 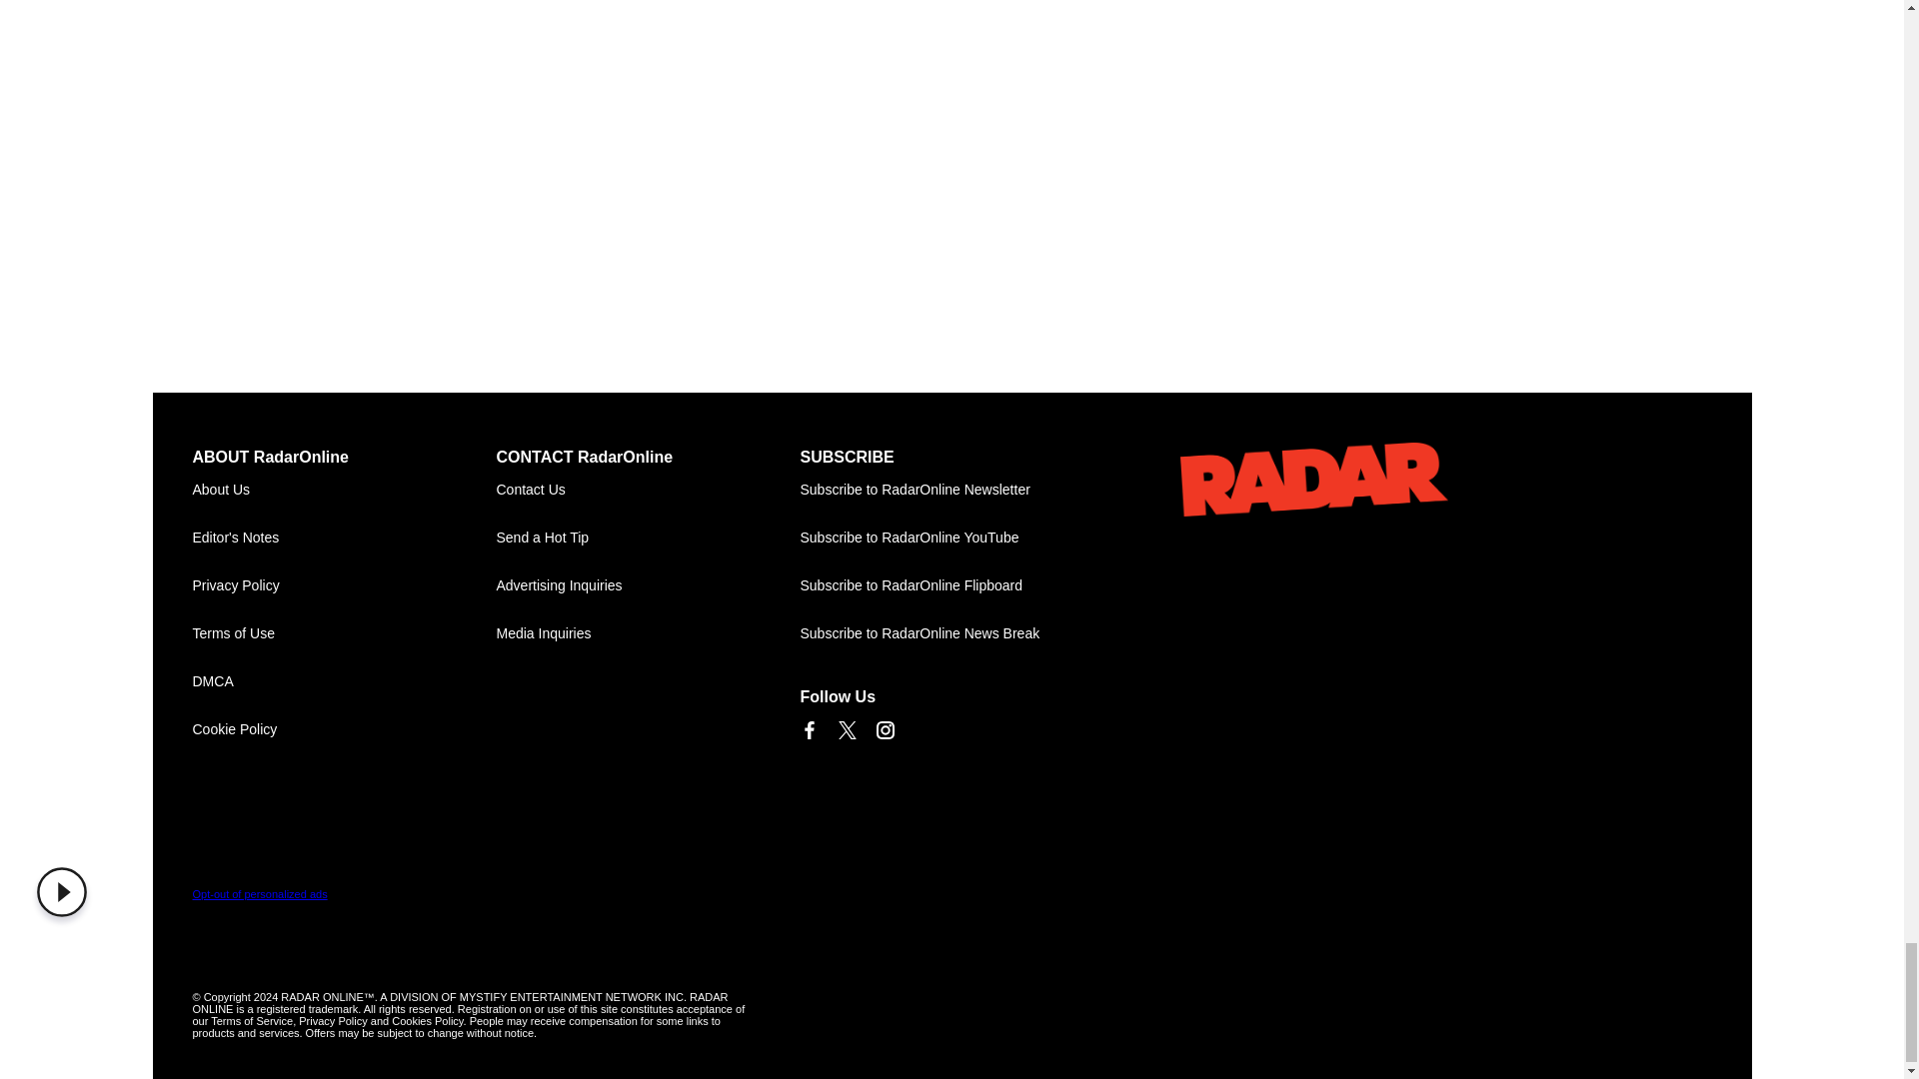 I want to click on Editor's Notes, so click(x=344, y=538).